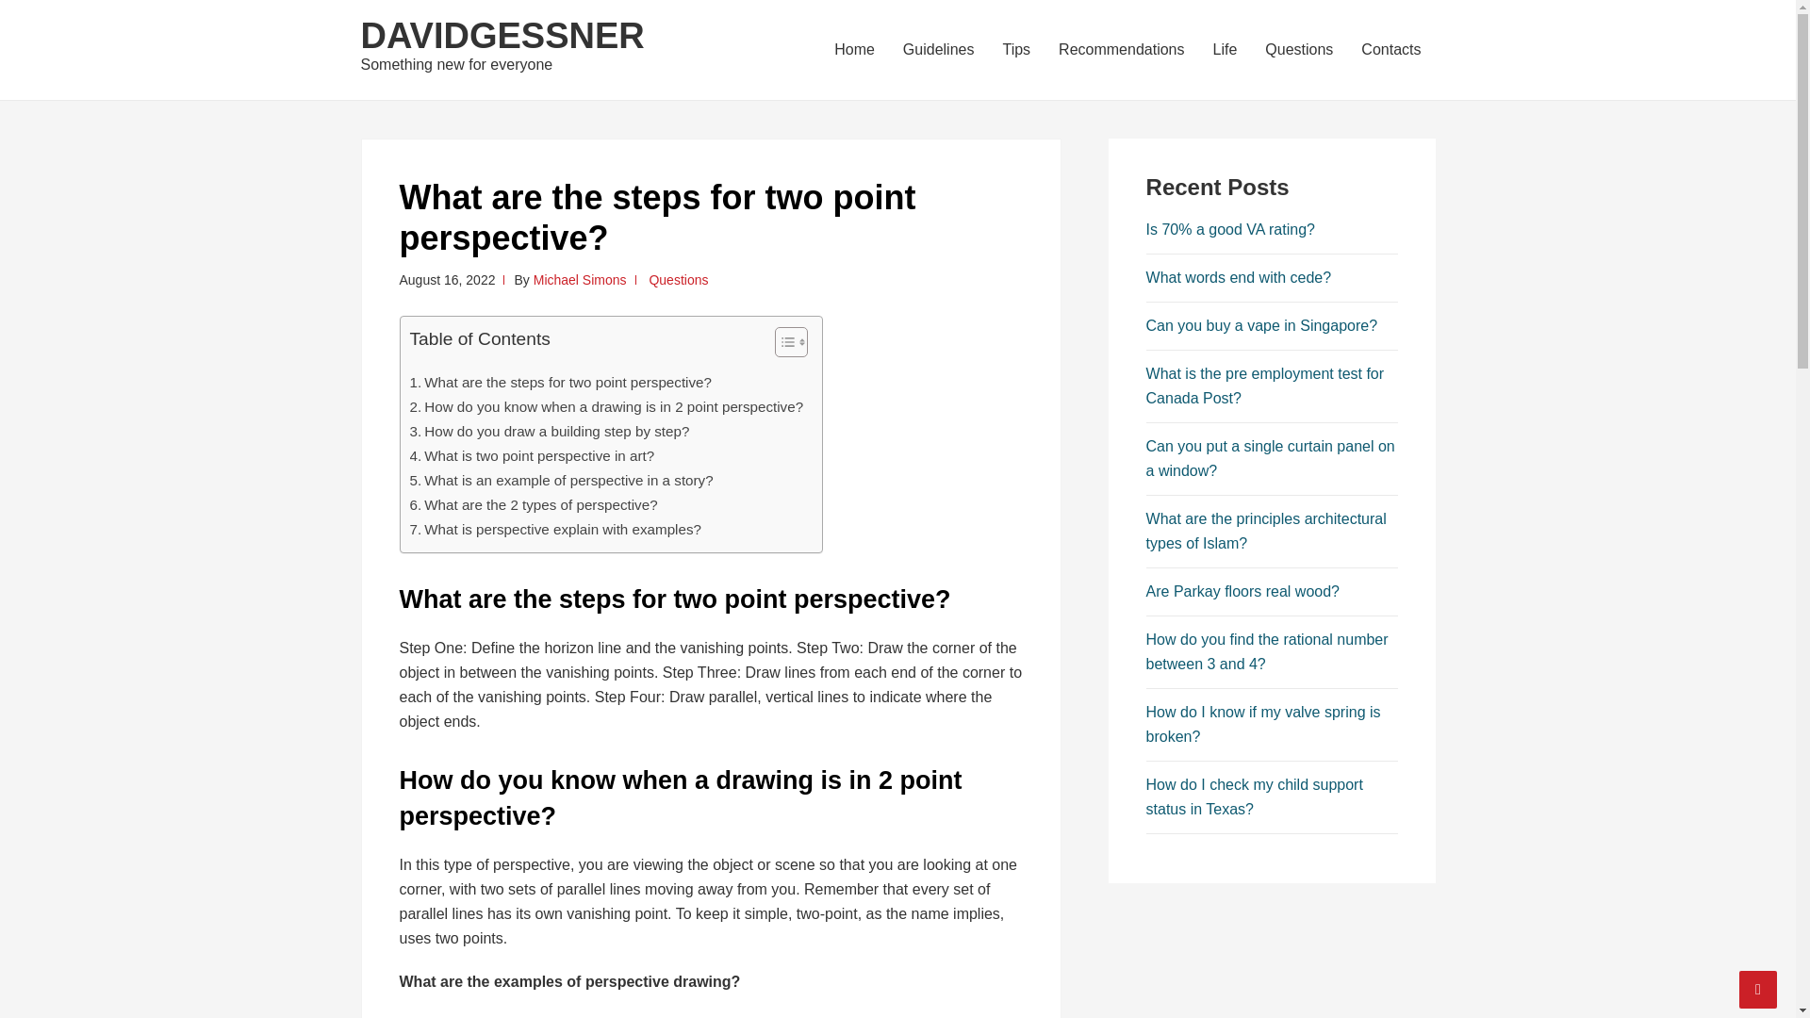 This screenshot has height=1018, width=1810. What do you see at coordinates (1261, 325) in the screenshot?
I see `Can you buy a vape in Singapore?` at bounding box center [1261, 325].